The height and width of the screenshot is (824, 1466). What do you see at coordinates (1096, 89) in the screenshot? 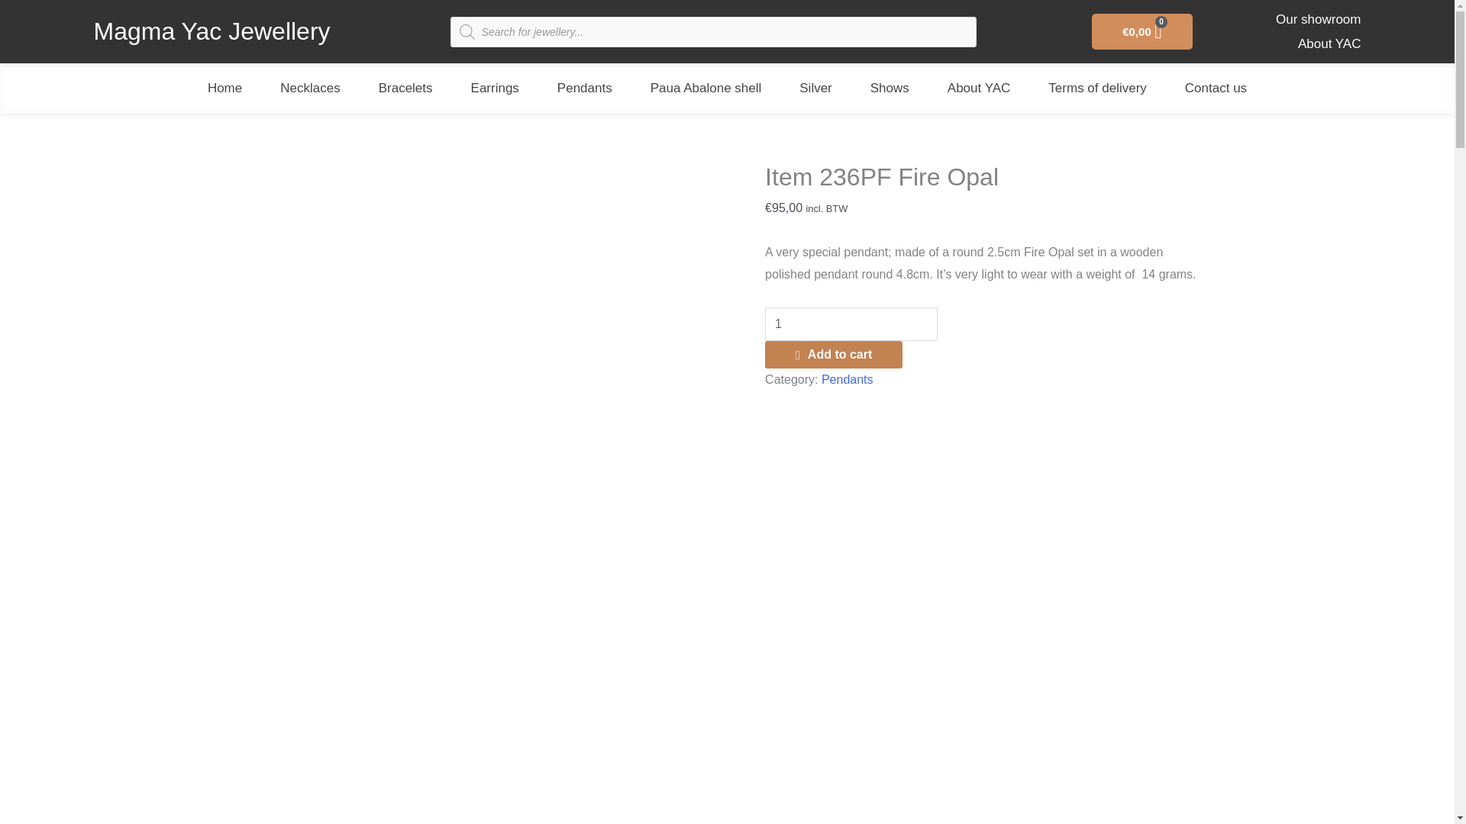
I see `Terms of delivery` at bounding box center [1096, 89].